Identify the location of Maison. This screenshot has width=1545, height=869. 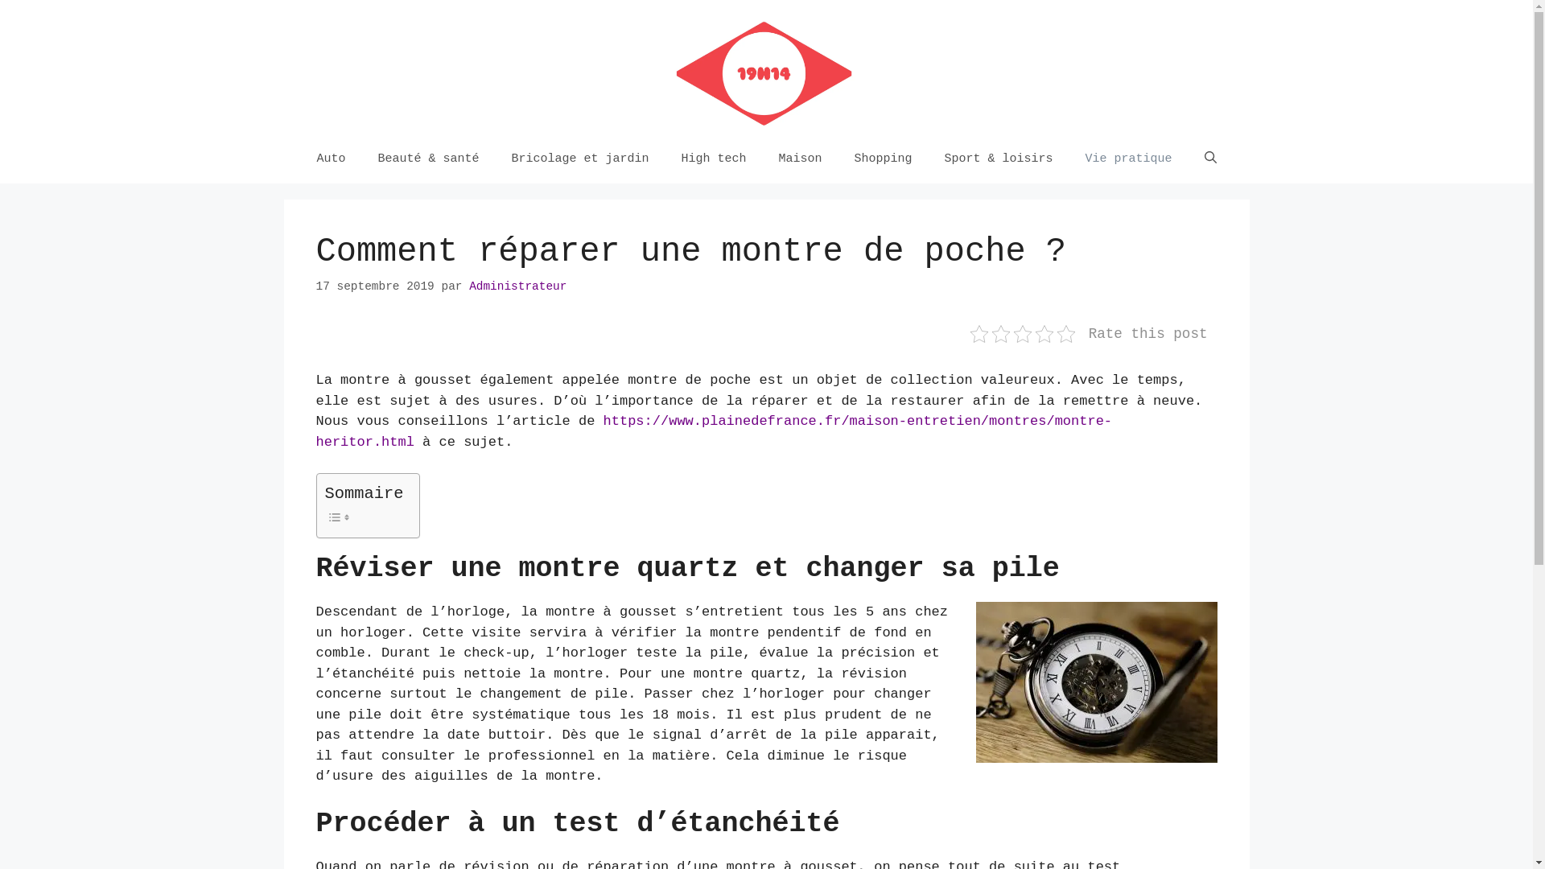
(801, 159).